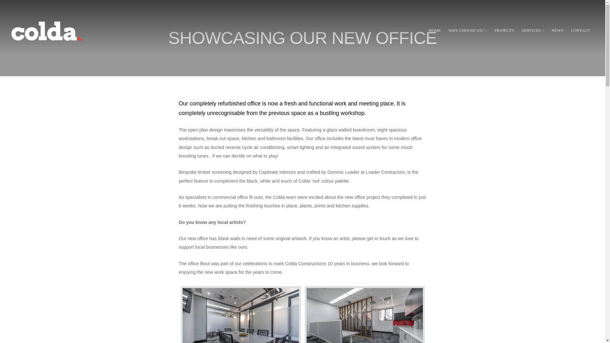 The image size is (610, 343). I want to click on SERVICES, so click(532, 31).